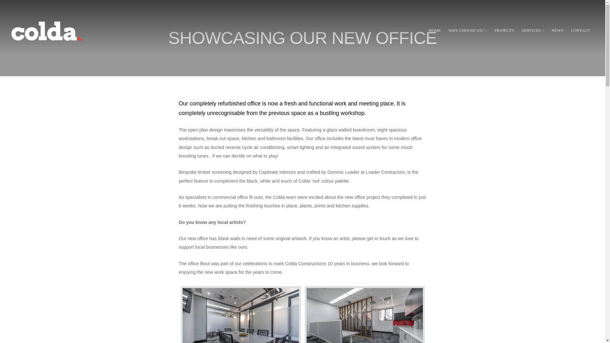 The image size is (610, 343). I want to click on SERVICES, so click(532, 31).